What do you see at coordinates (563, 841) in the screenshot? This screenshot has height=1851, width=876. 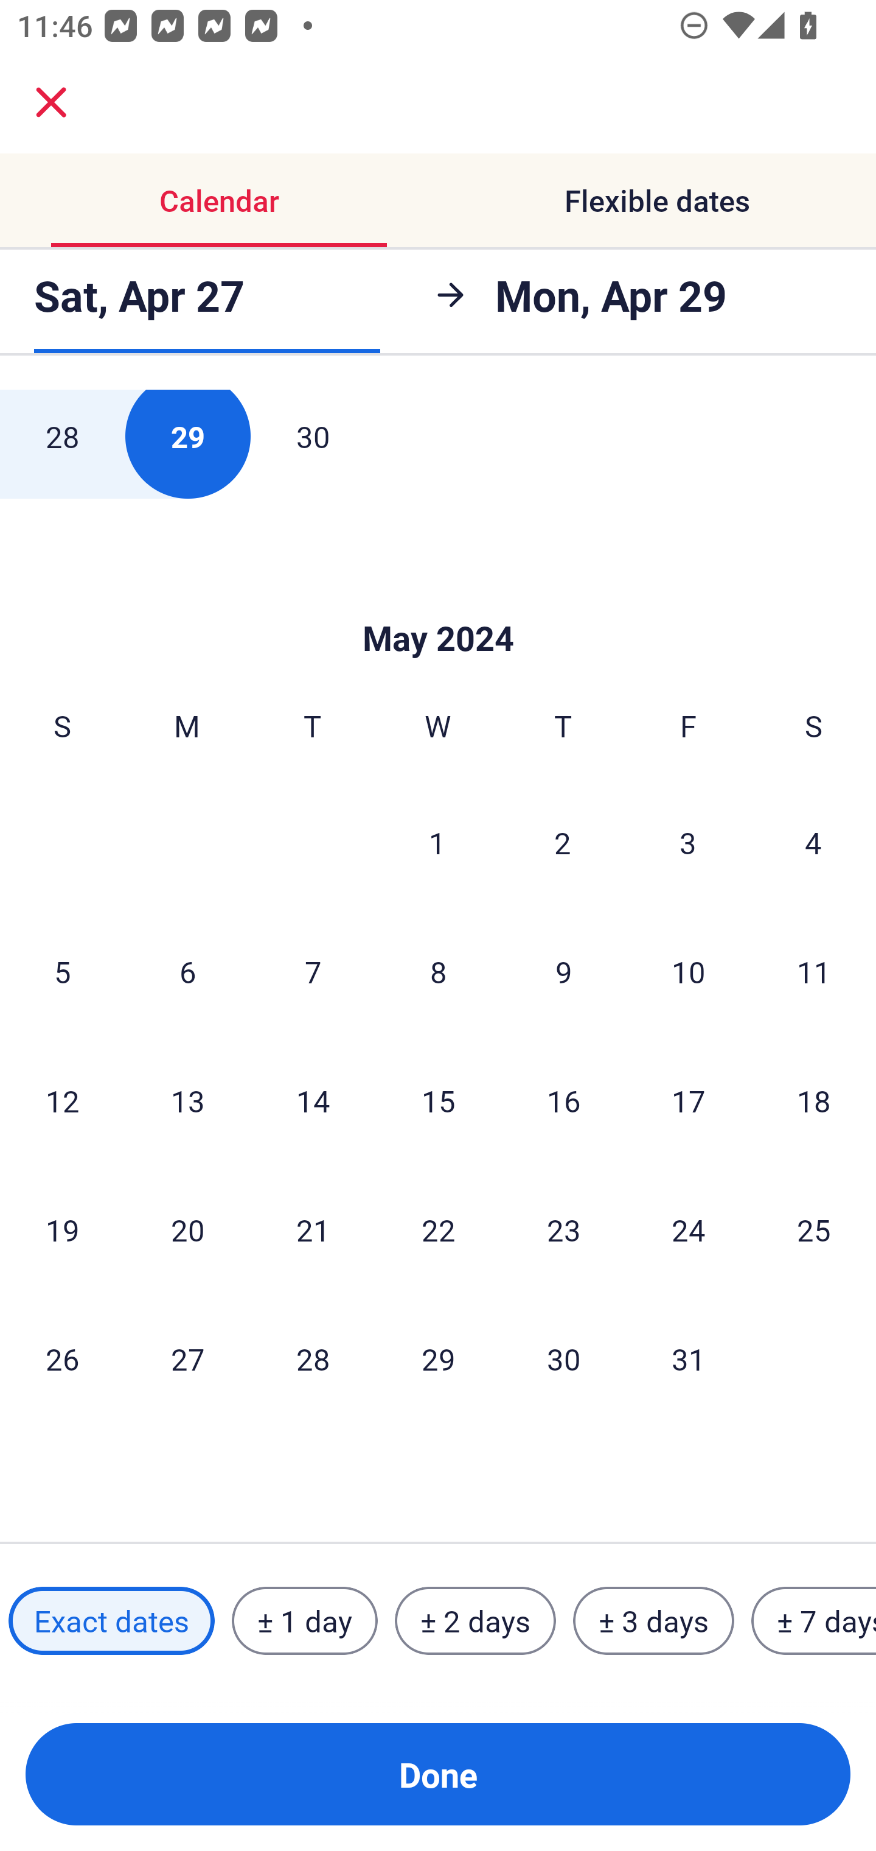 I see `2 Thursday, May 2, 2024` at bounding box center [563, 841].